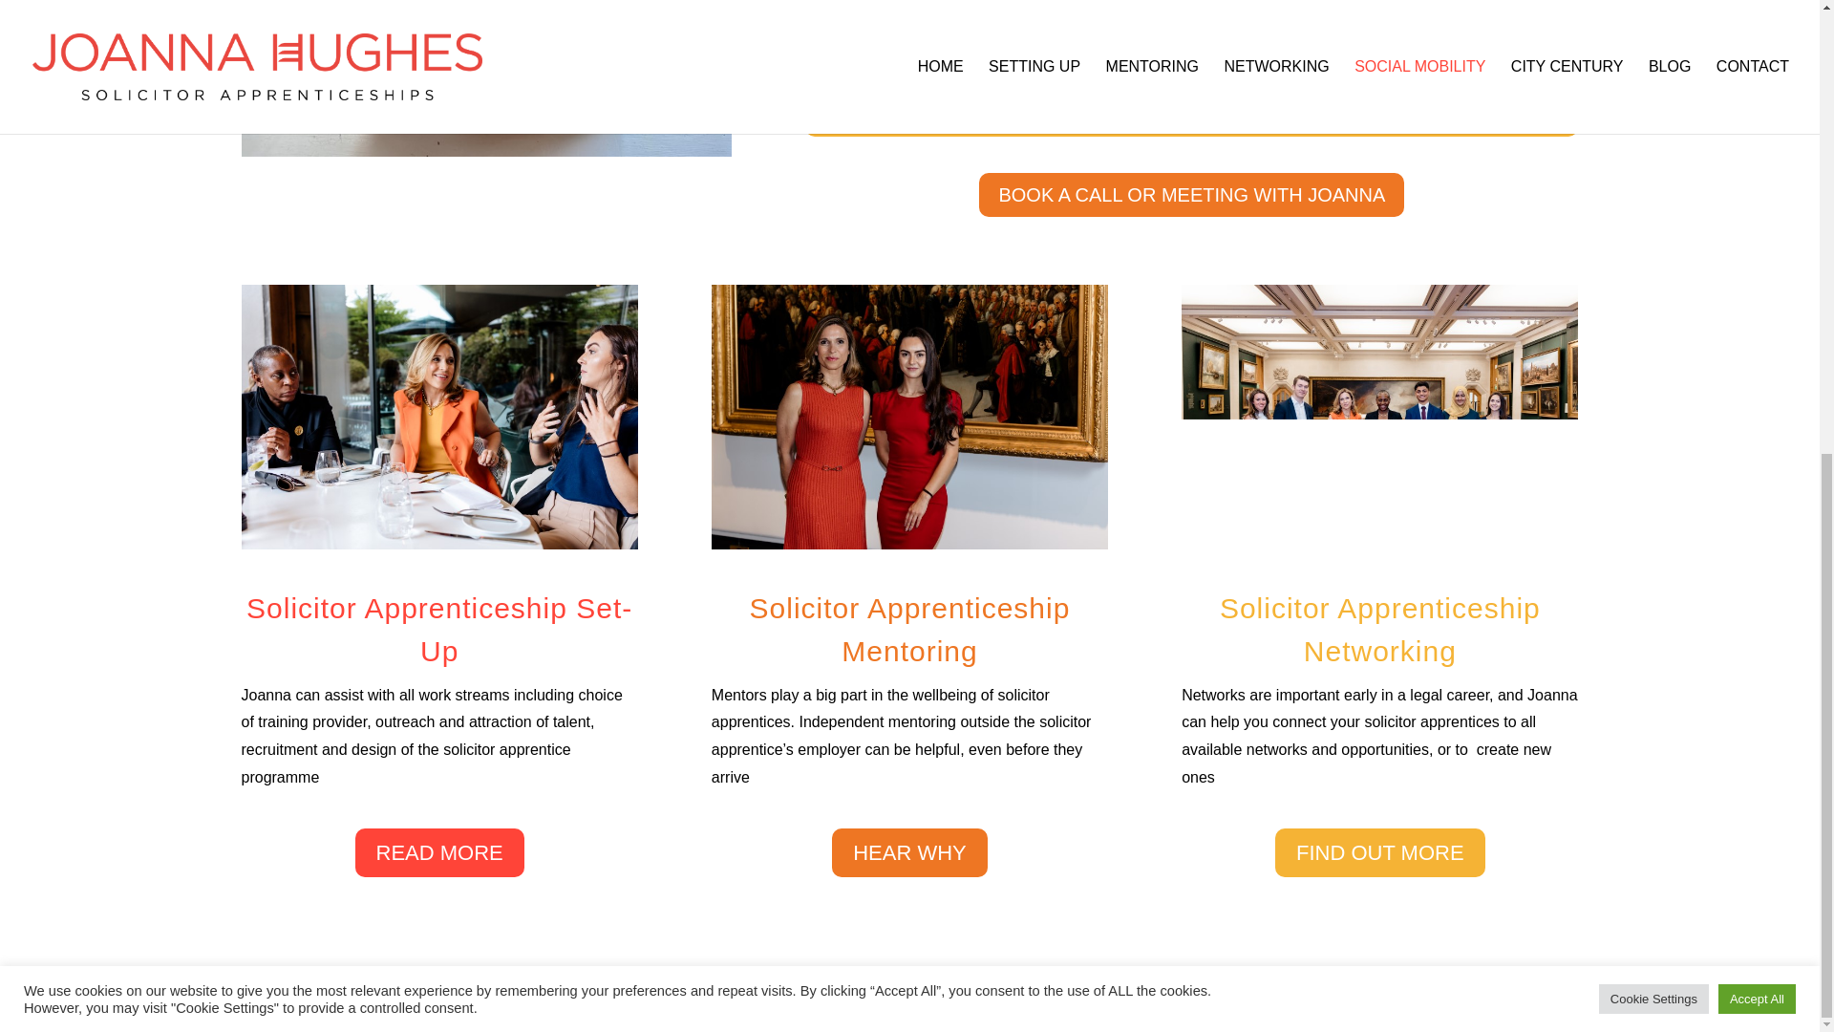  What do you see at coordinates (696, 1004) in the screenshot?
I see `Terms ` at bounding box center [696, 1004].